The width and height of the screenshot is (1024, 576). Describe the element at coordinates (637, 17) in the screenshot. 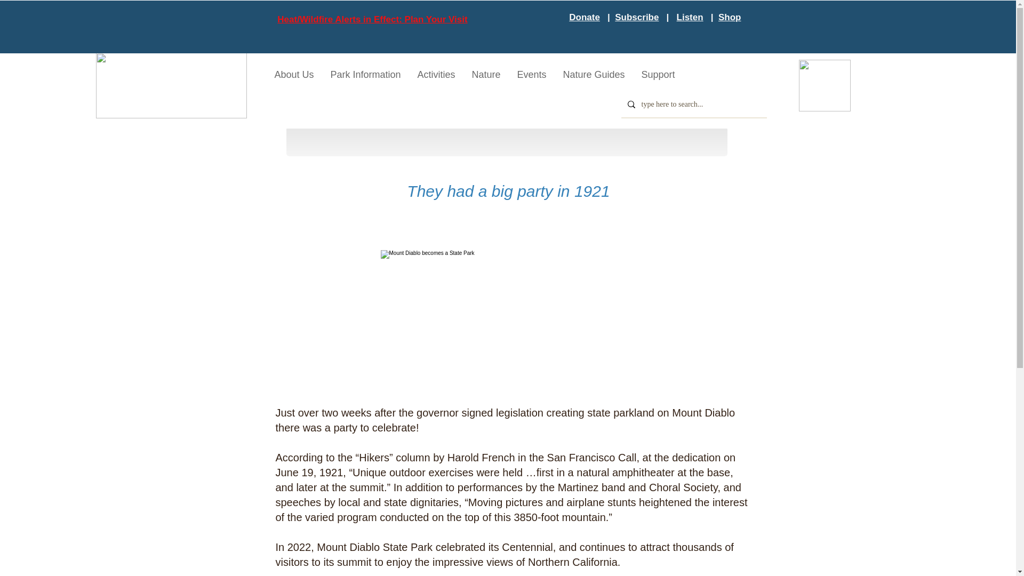

I see `Subscribe` at that location.